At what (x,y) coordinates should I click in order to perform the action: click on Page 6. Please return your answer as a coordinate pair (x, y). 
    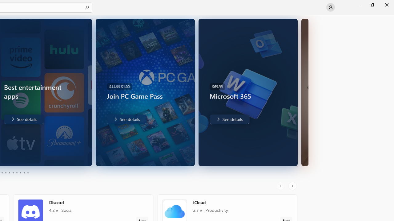
    Looking at the image, I should click on (13, 173).